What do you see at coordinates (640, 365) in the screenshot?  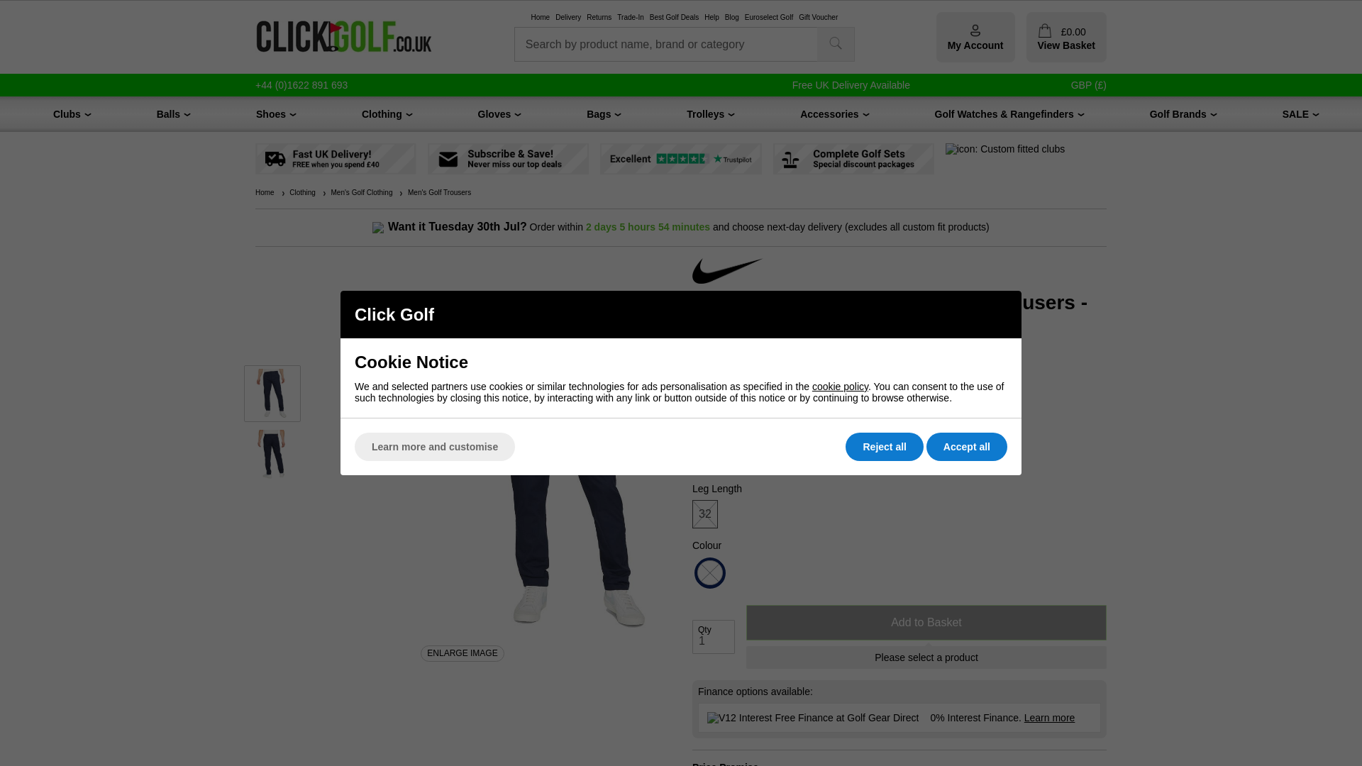 I see `Mix 'N' Match Multi Buy Offer - Clothing` at bounding box center [640, 365].